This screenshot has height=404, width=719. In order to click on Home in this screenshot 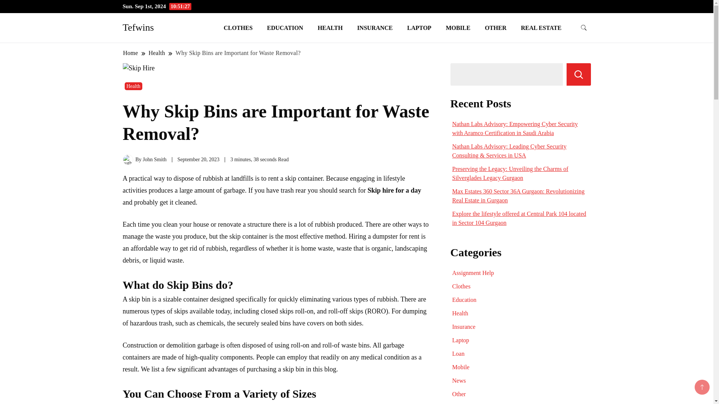, I will do `click(131, 53)`.